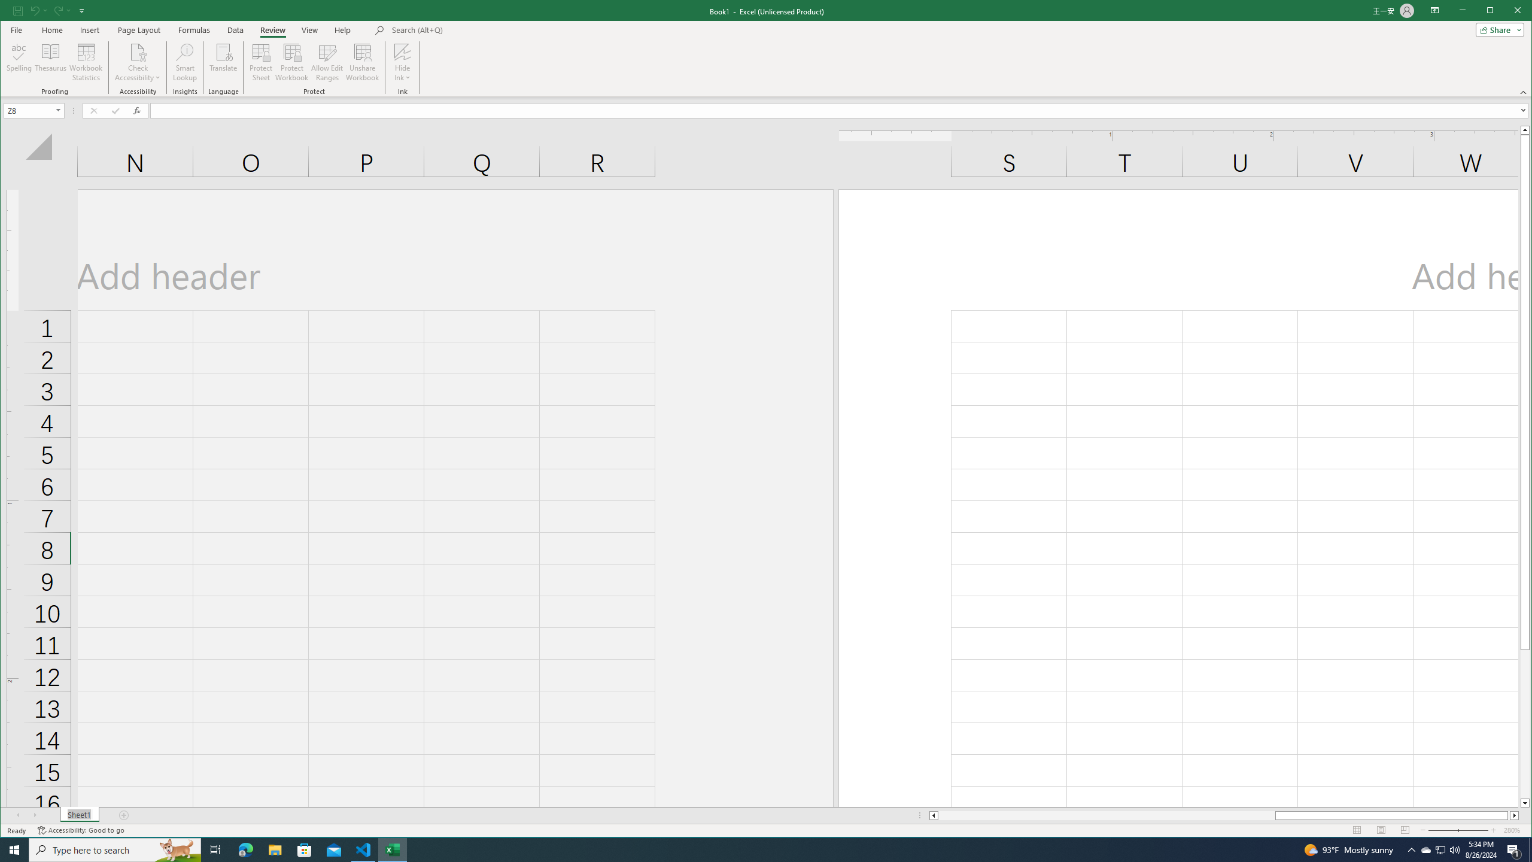 This screenshot has height=862, width=1532. What do you see at coordinates (86, 62) in the screenshot?
I see `Workbook Statistics` at bounding box center [86, 62].